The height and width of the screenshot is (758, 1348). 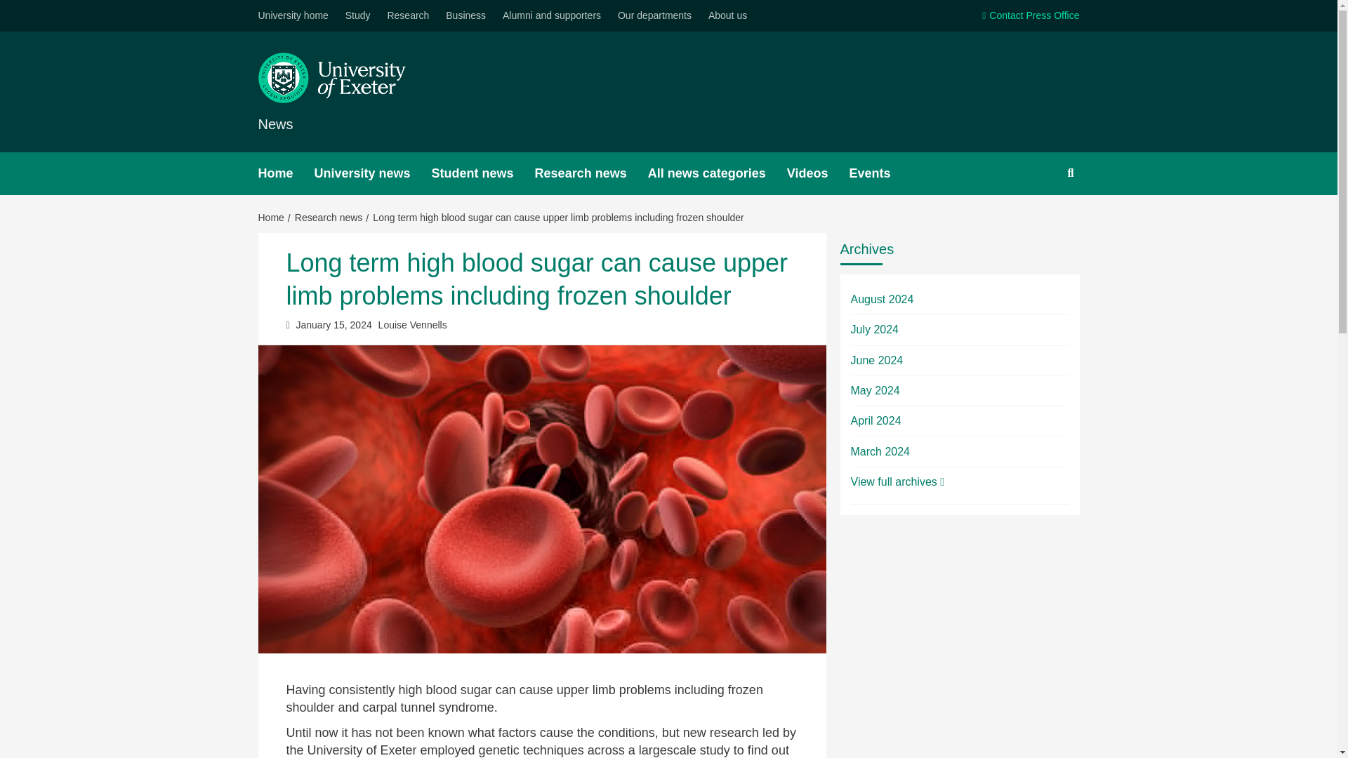 I want to click on Study, so click(x=357, y=15).